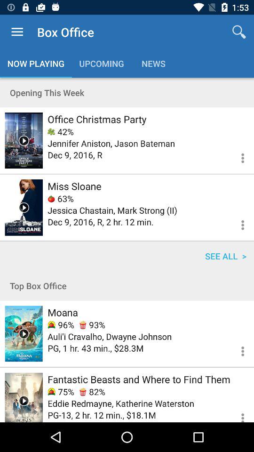  Describe the element at coordinates (139, 379) in the screenshot. I see `click the fantastic beasts and item` at that location.